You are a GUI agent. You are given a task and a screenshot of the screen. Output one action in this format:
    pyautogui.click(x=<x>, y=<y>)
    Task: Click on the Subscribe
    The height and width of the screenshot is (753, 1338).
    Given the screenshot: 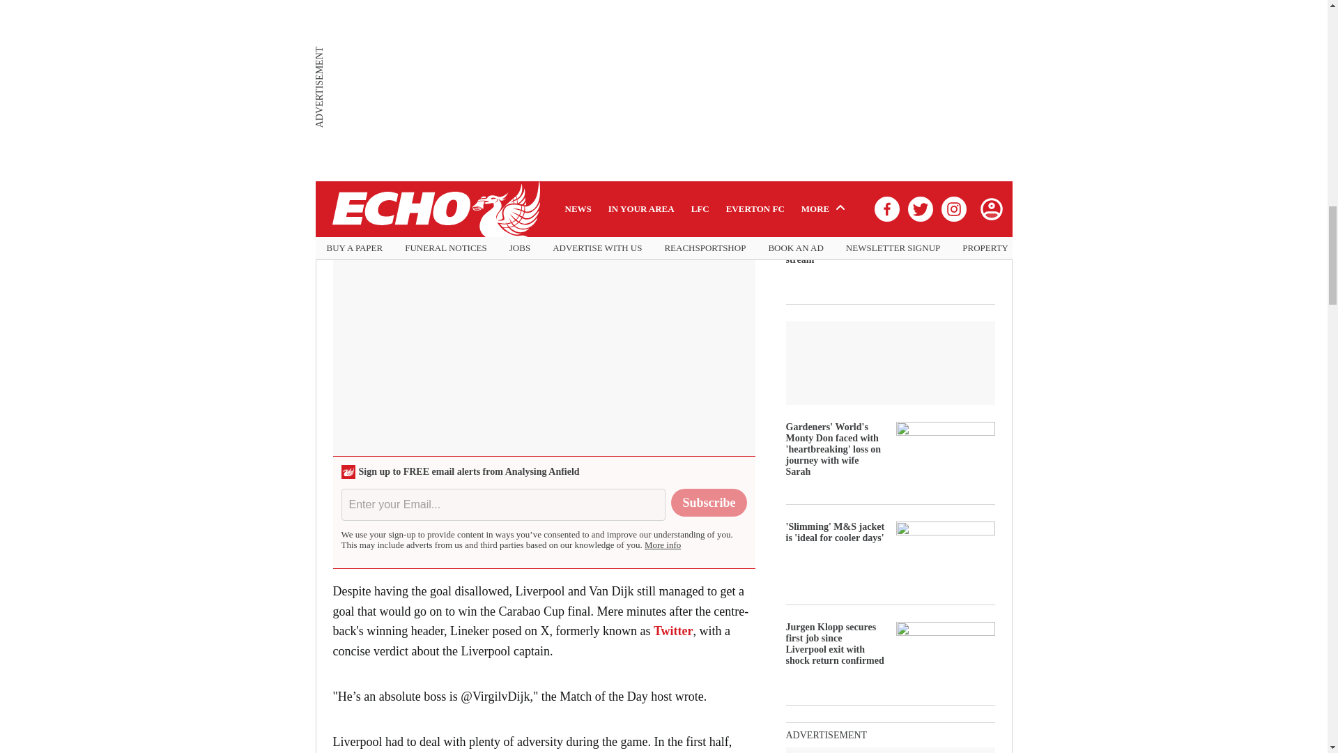 What is the action you would take?
    pyautogui.click(x=709, y=502)
    